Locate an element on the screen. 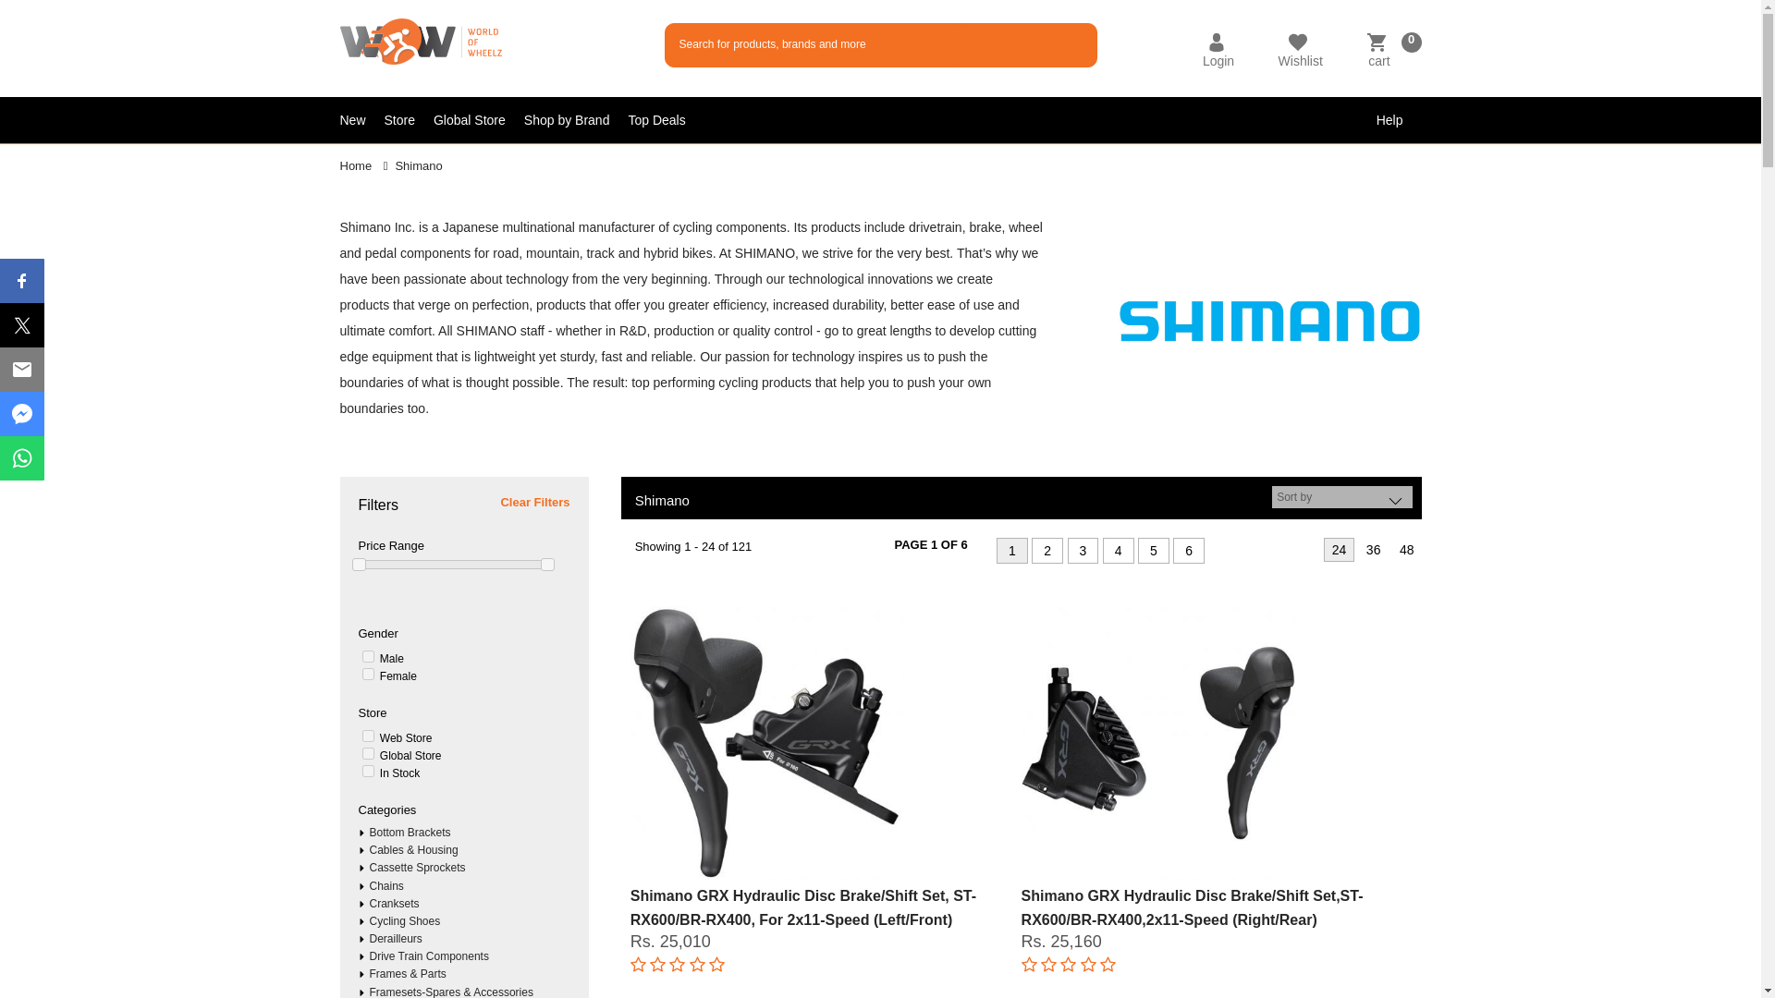 The image size is (1775, 998). Store is located at coordinates (409, 120).